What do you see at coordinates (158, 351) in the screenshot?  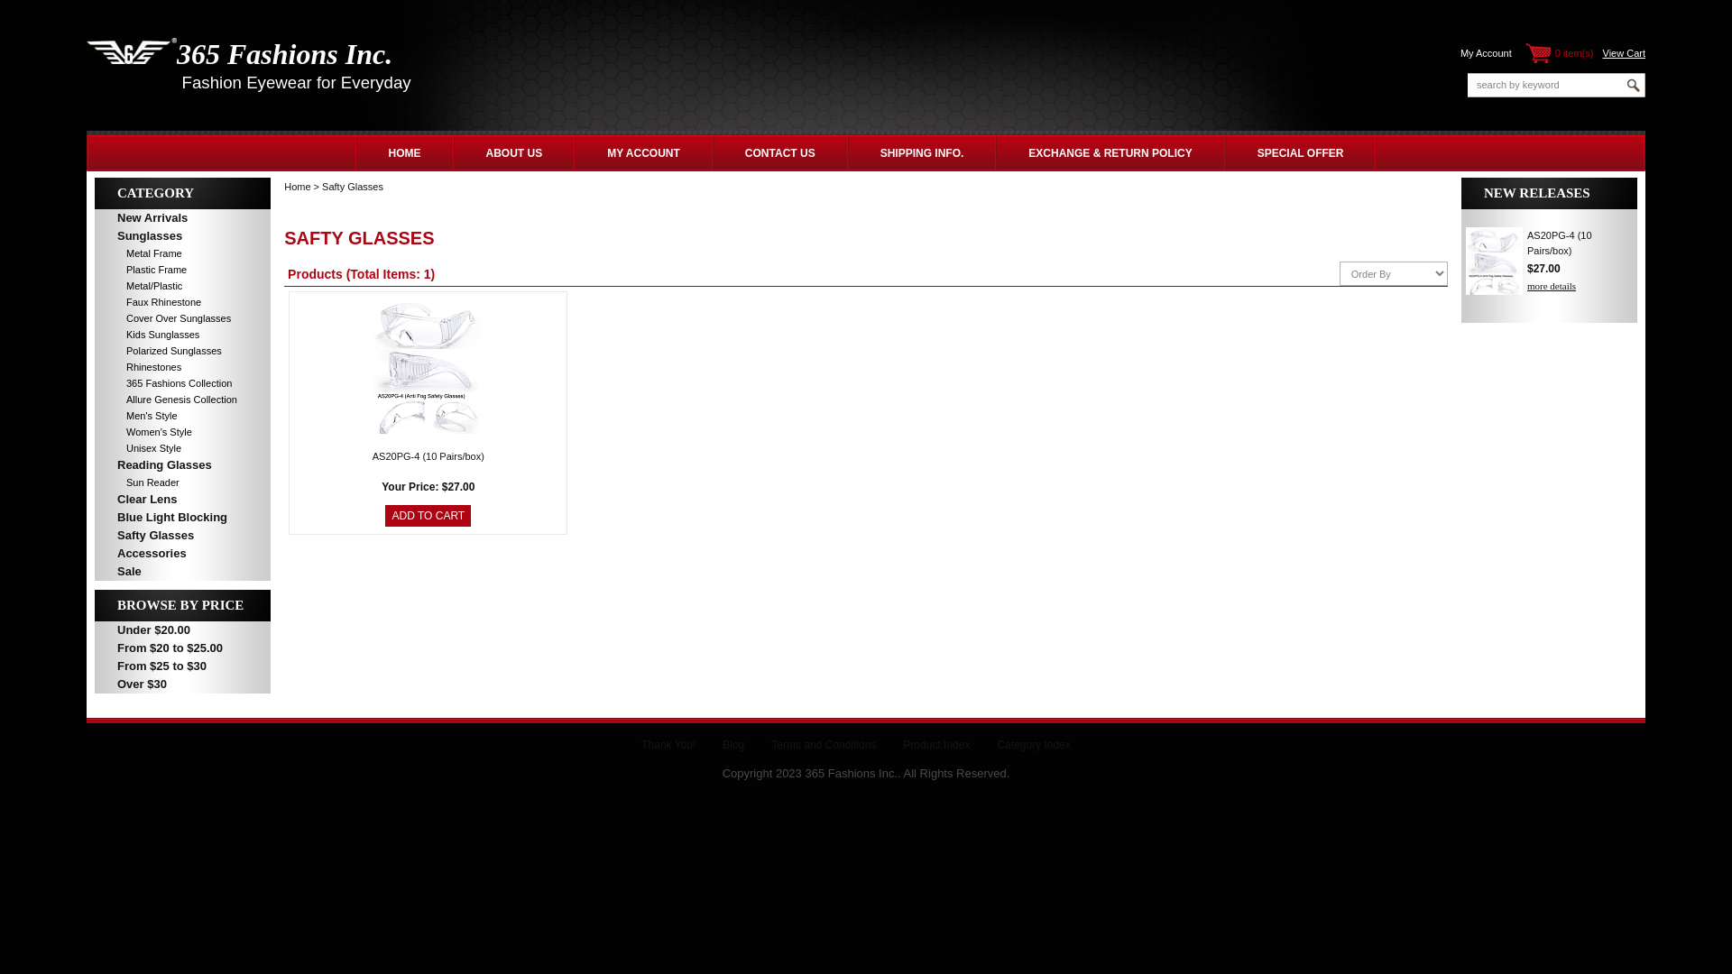 I see `Polarized Sunglasses` at bounding box center [158, 351].